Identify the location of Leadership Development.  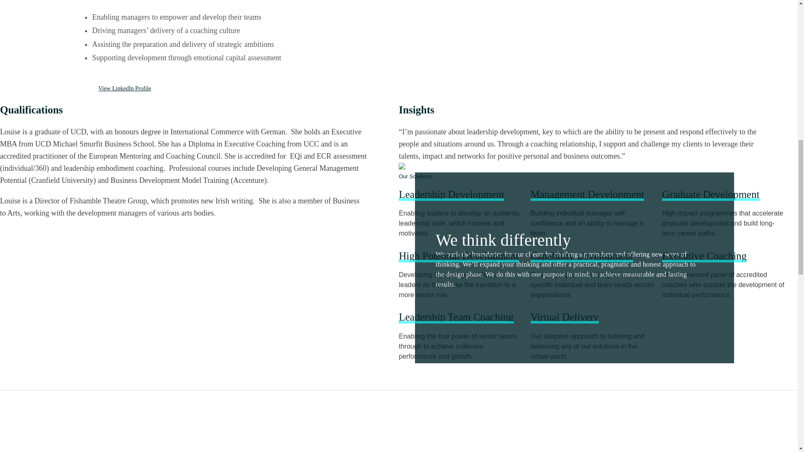
(451, 194).